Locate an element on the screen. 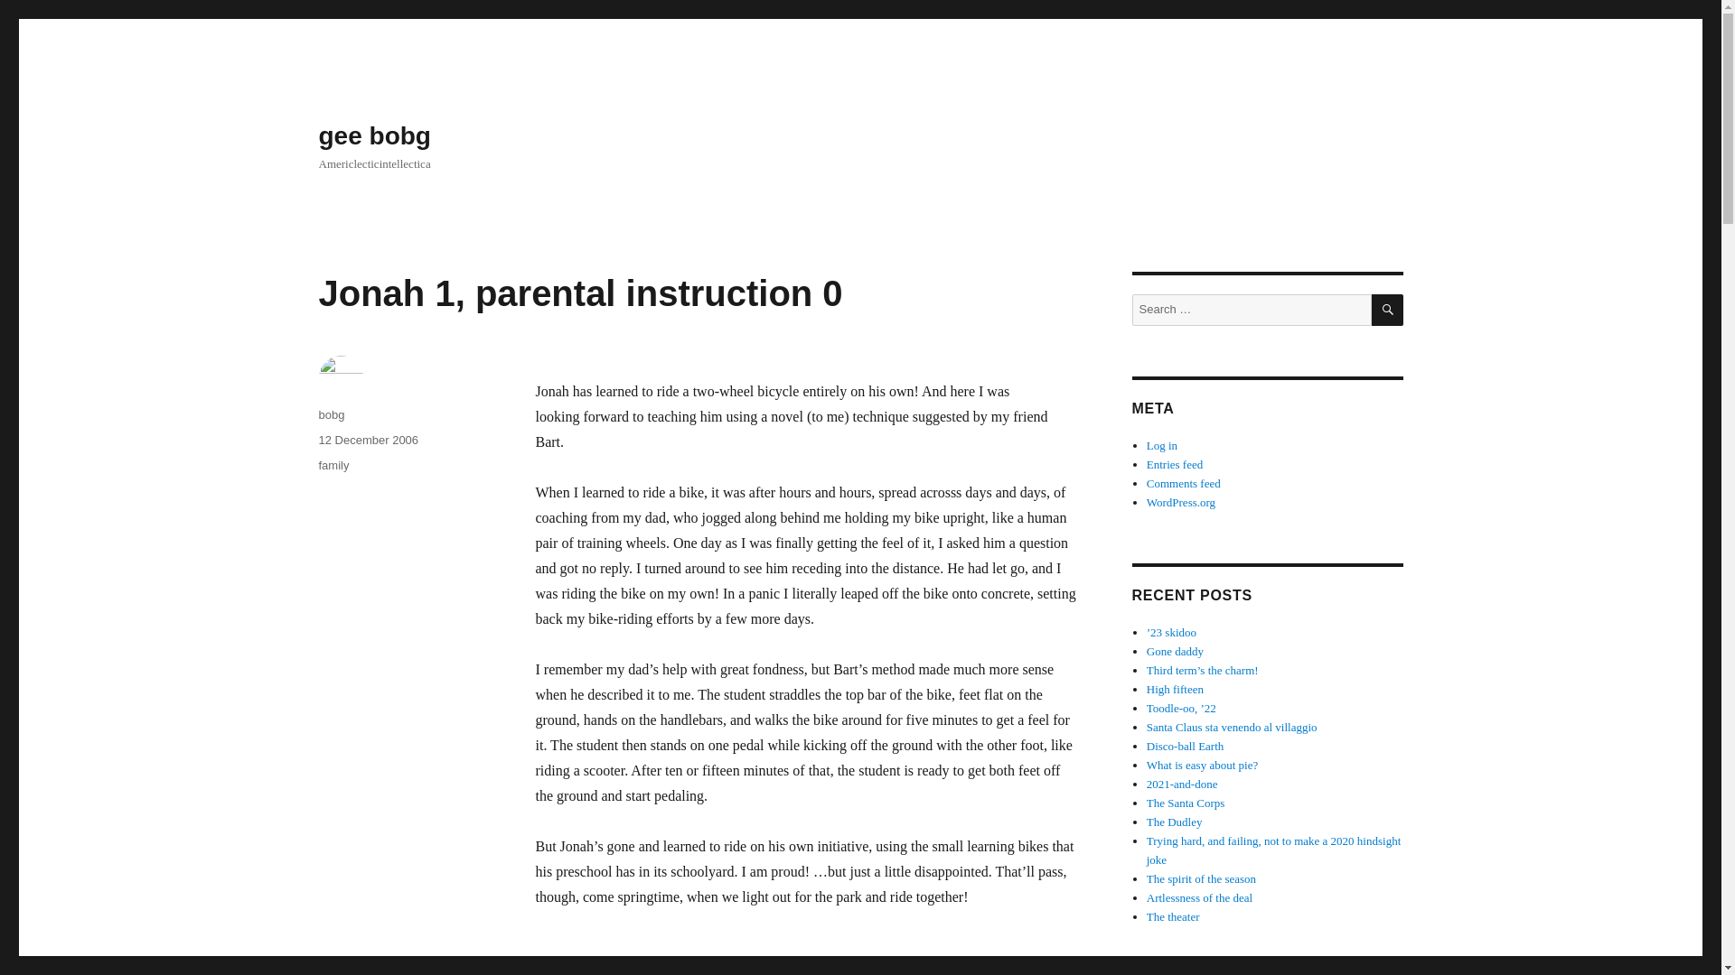 Image resolution: width=1735 pixels, height=975 pixels. family is located at coordinates (333, 464).